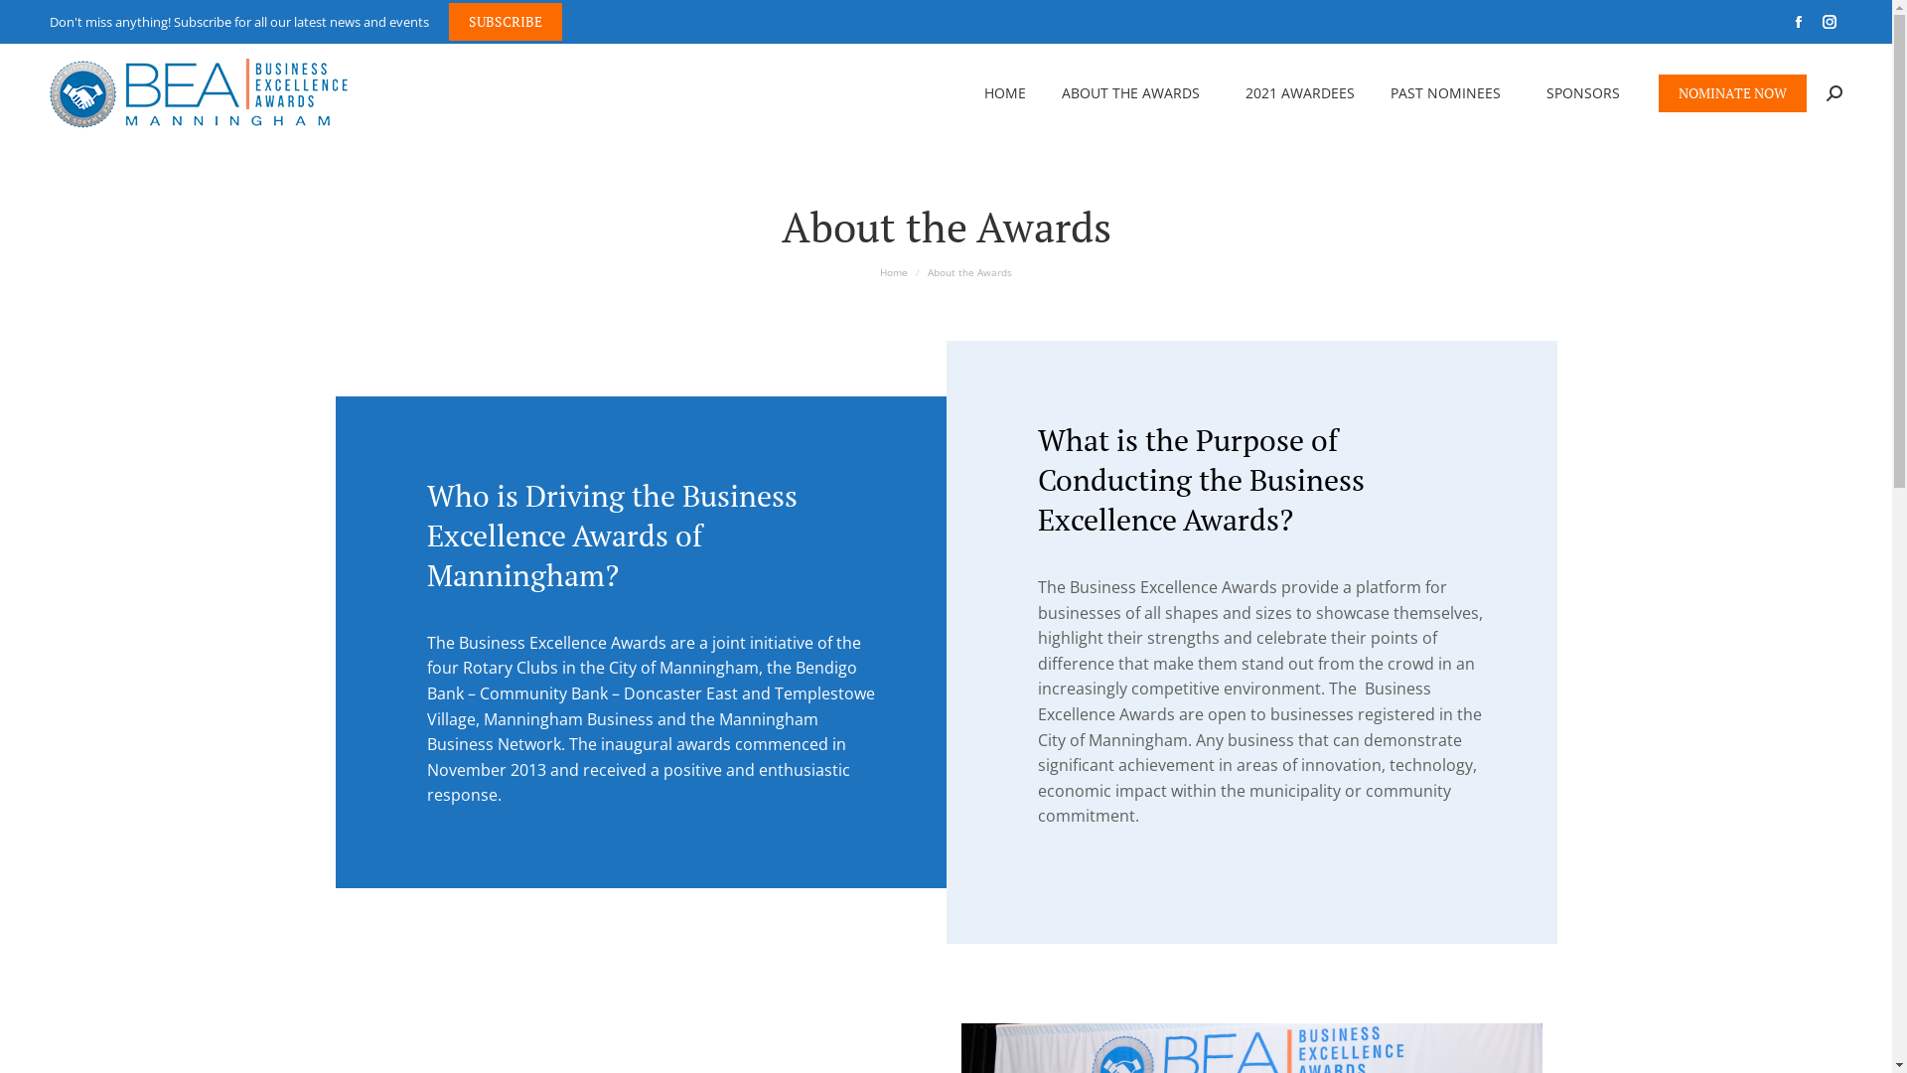 The image size is (1907, 1073). I want to click on Go!, so click(32, 22).